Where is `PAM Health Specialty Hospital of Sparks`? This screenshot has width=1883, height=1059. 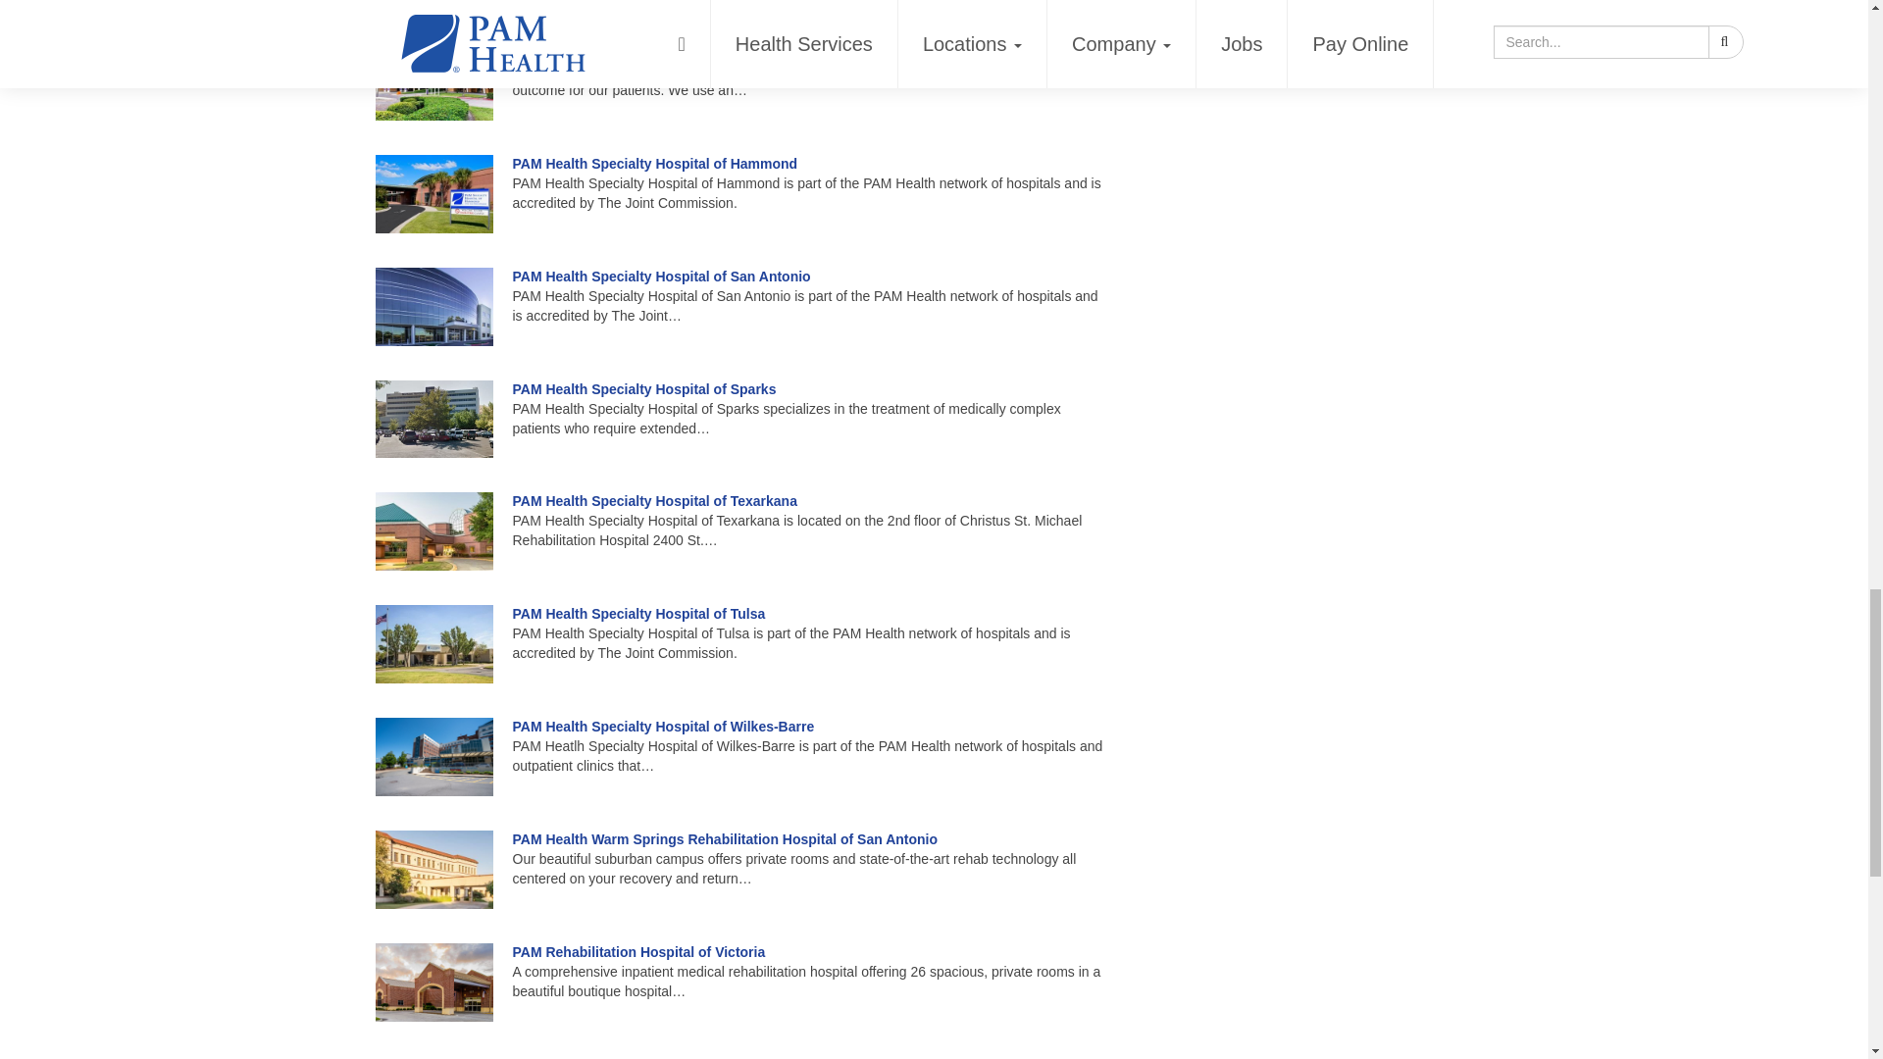 PAM Health Specialty Hospital of Sparks is located at coordinates (643, 388).